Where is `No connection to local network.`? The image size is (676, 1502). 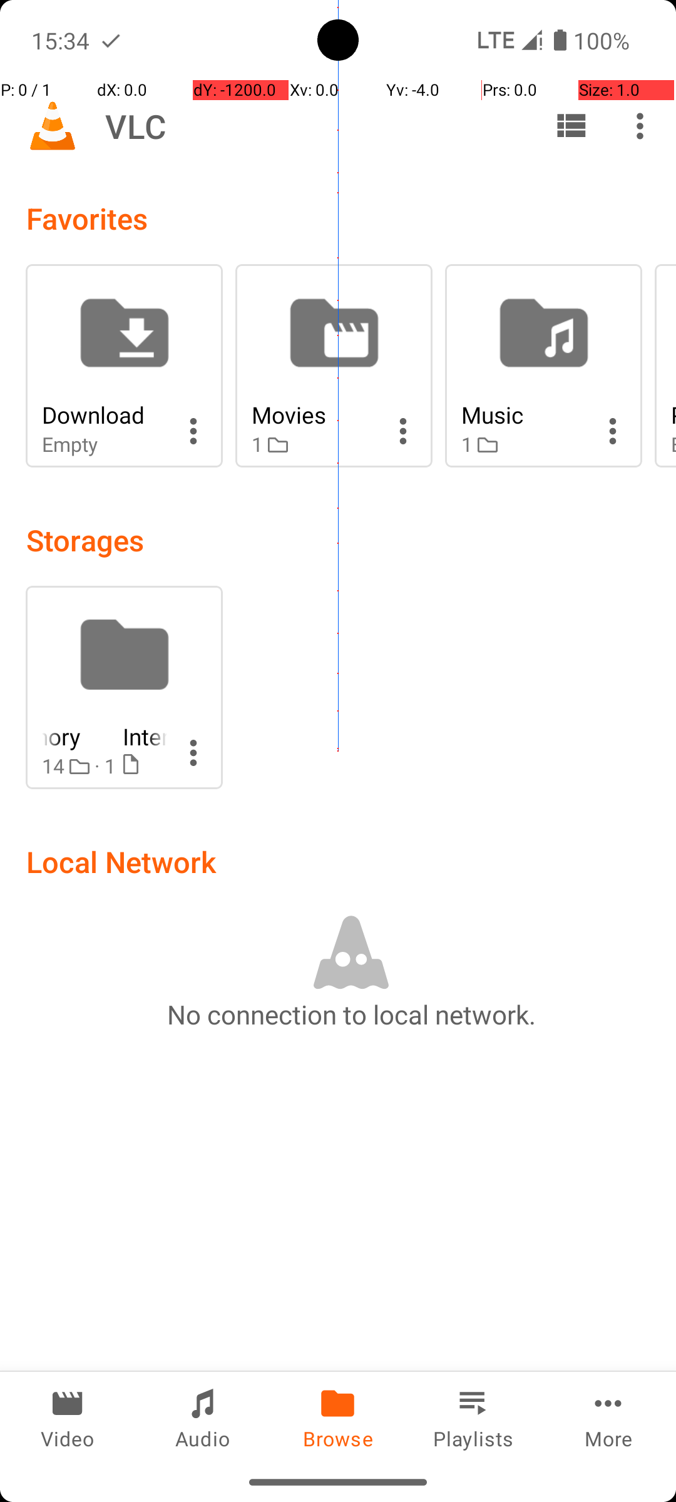
No connection to local network. is located at coordinates (351, 1014).